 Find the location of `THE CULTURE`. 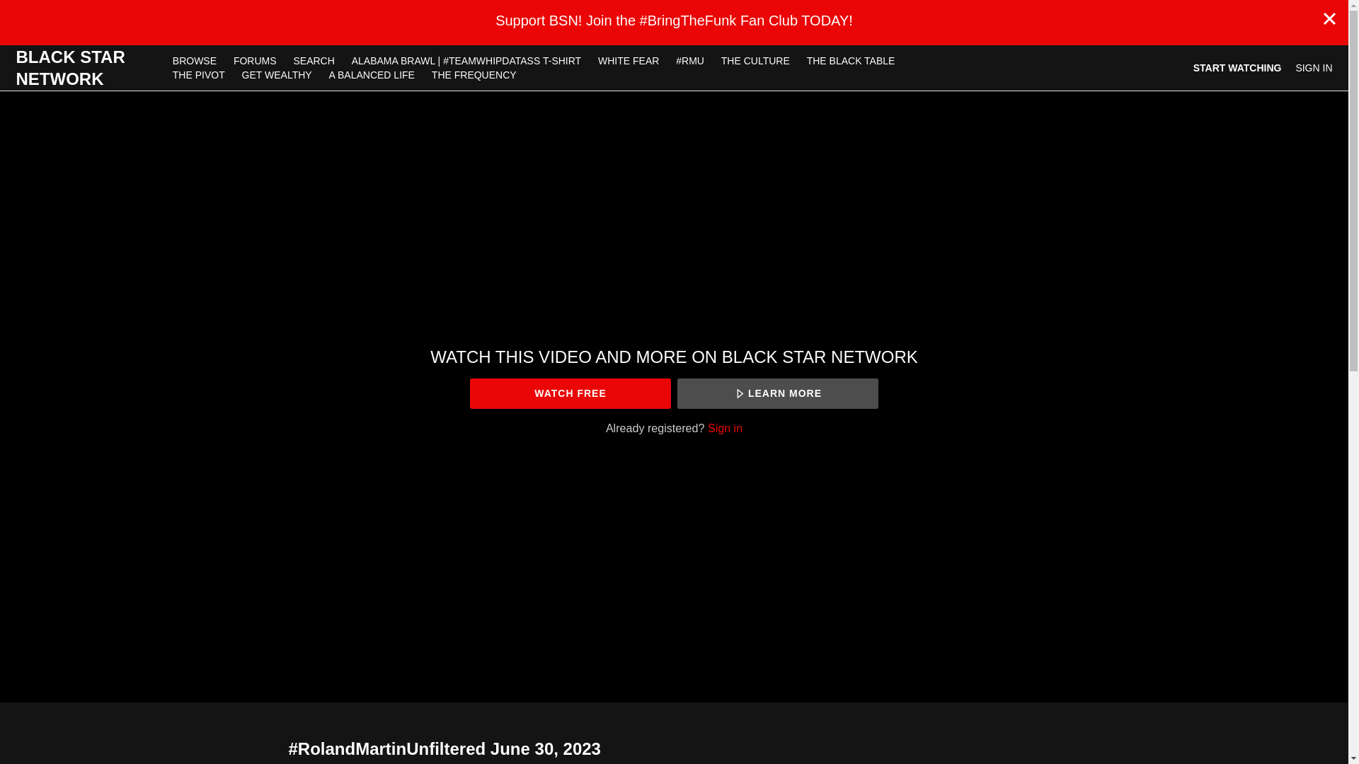

THE CULTURE is located at coordinates (755, 60).